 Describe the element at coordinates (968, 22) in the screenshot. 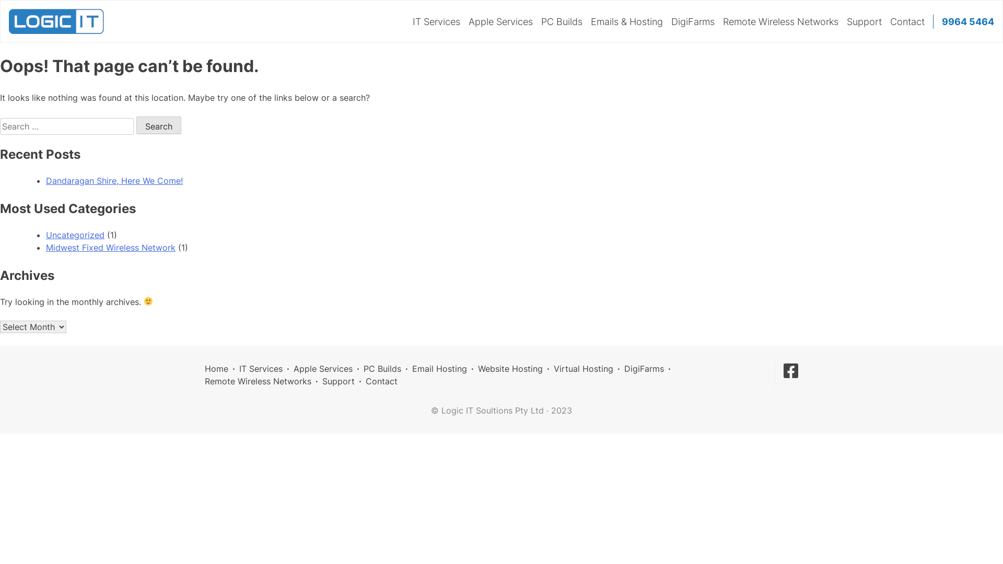

I see `9964 5464` at that location.